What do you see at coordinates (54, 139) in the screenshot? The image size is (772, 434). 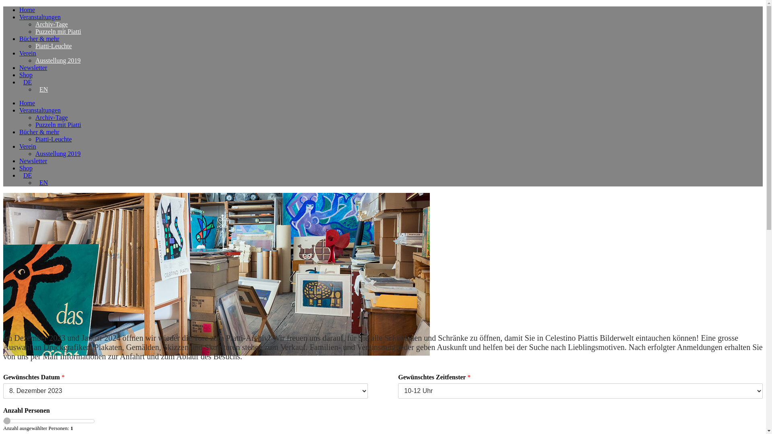 I see `Piatti-Leuchte` at bounding box center [54, 139].